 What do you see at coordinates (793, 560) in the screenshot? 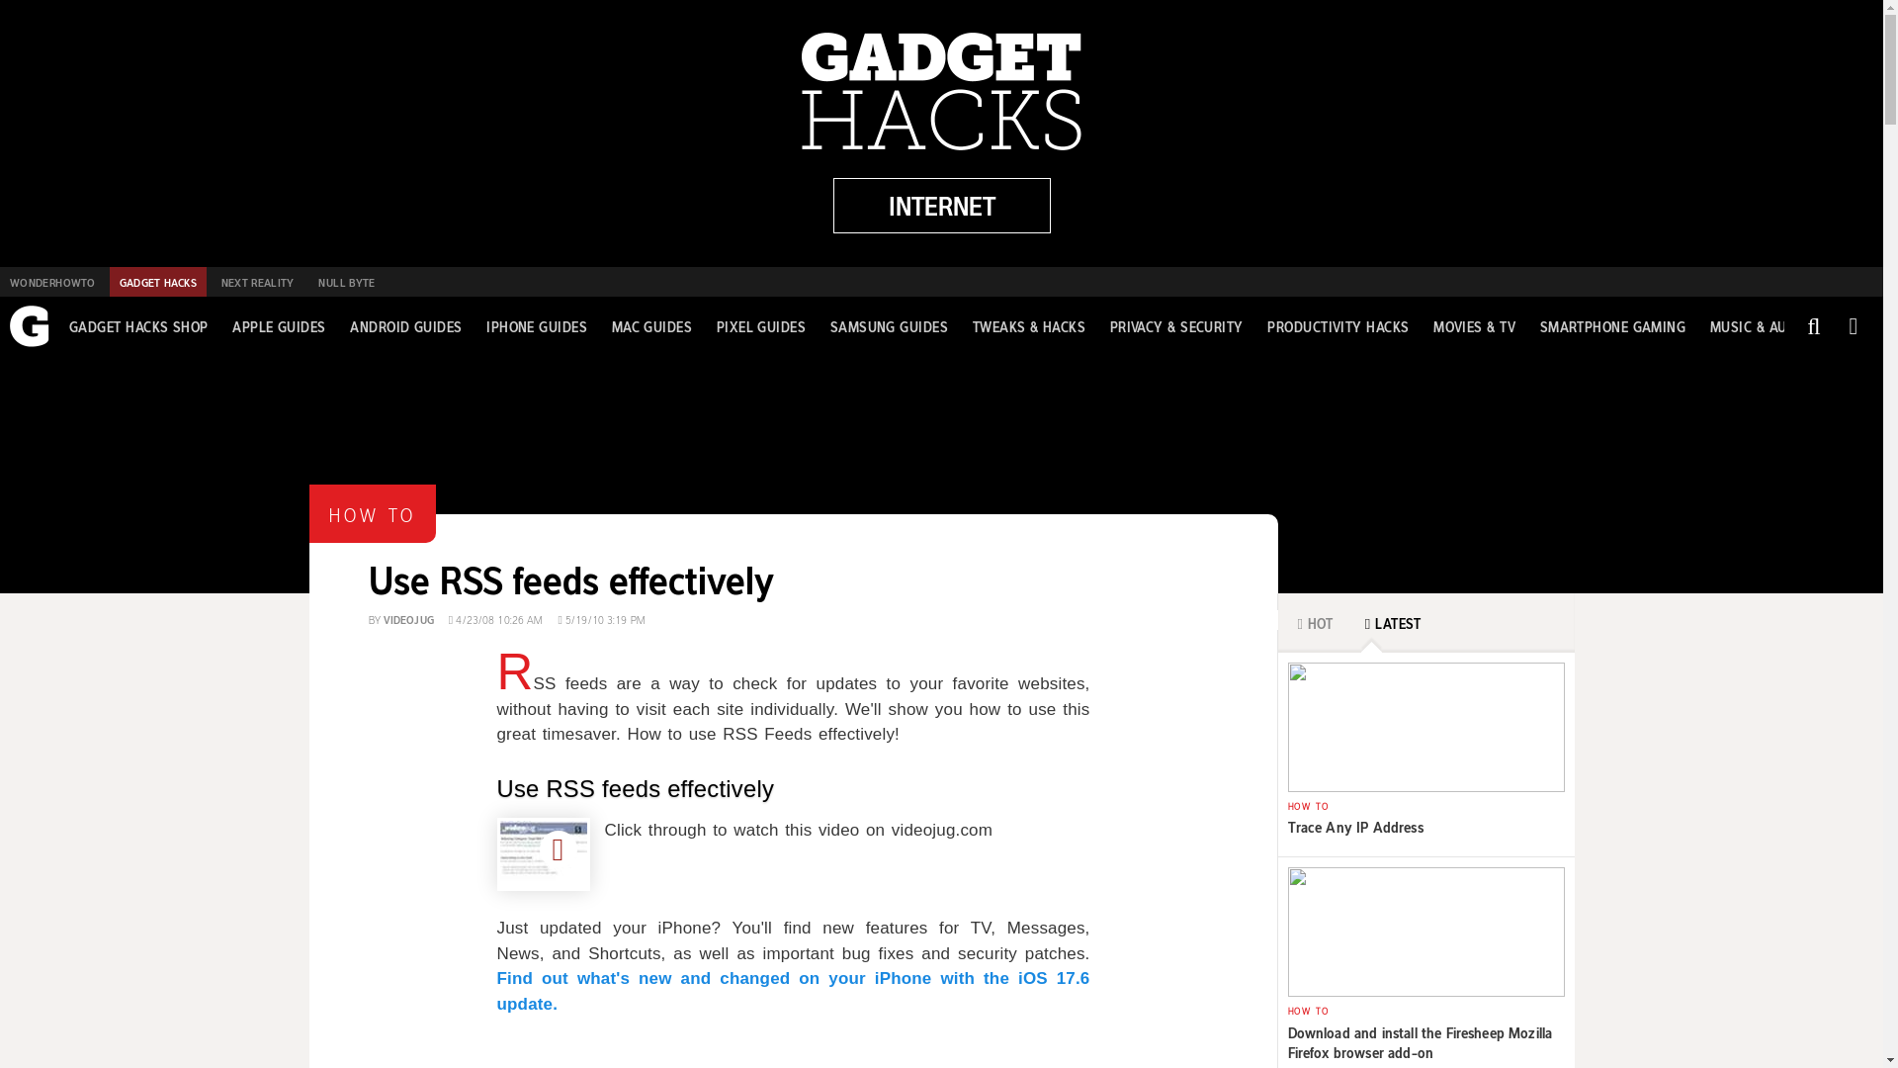
I see `APPLE GUIDES` at bounding box center [793, 560].